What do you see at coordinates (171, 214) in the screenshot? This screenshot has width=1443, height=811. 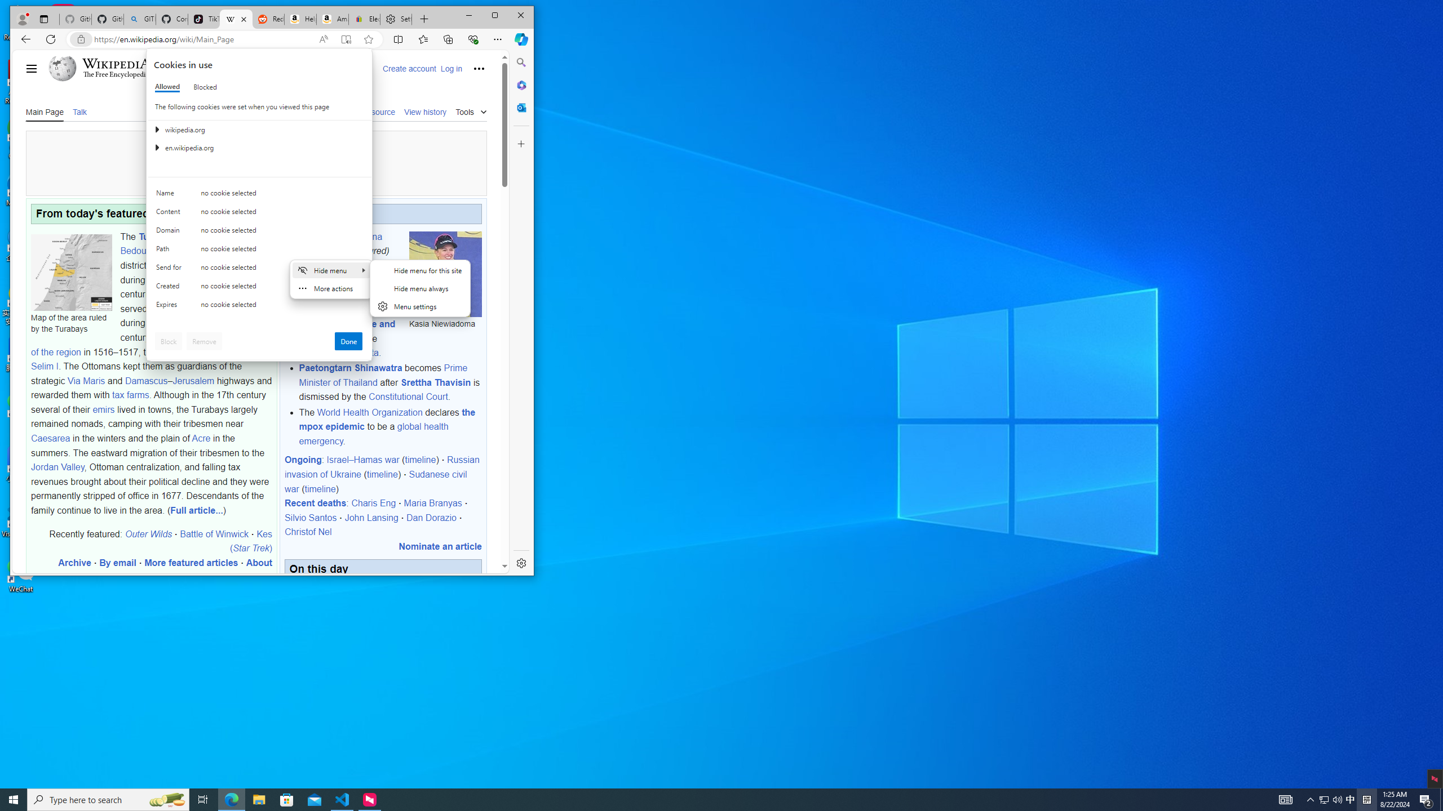 I see `Content` at bounding box center [171, 214].